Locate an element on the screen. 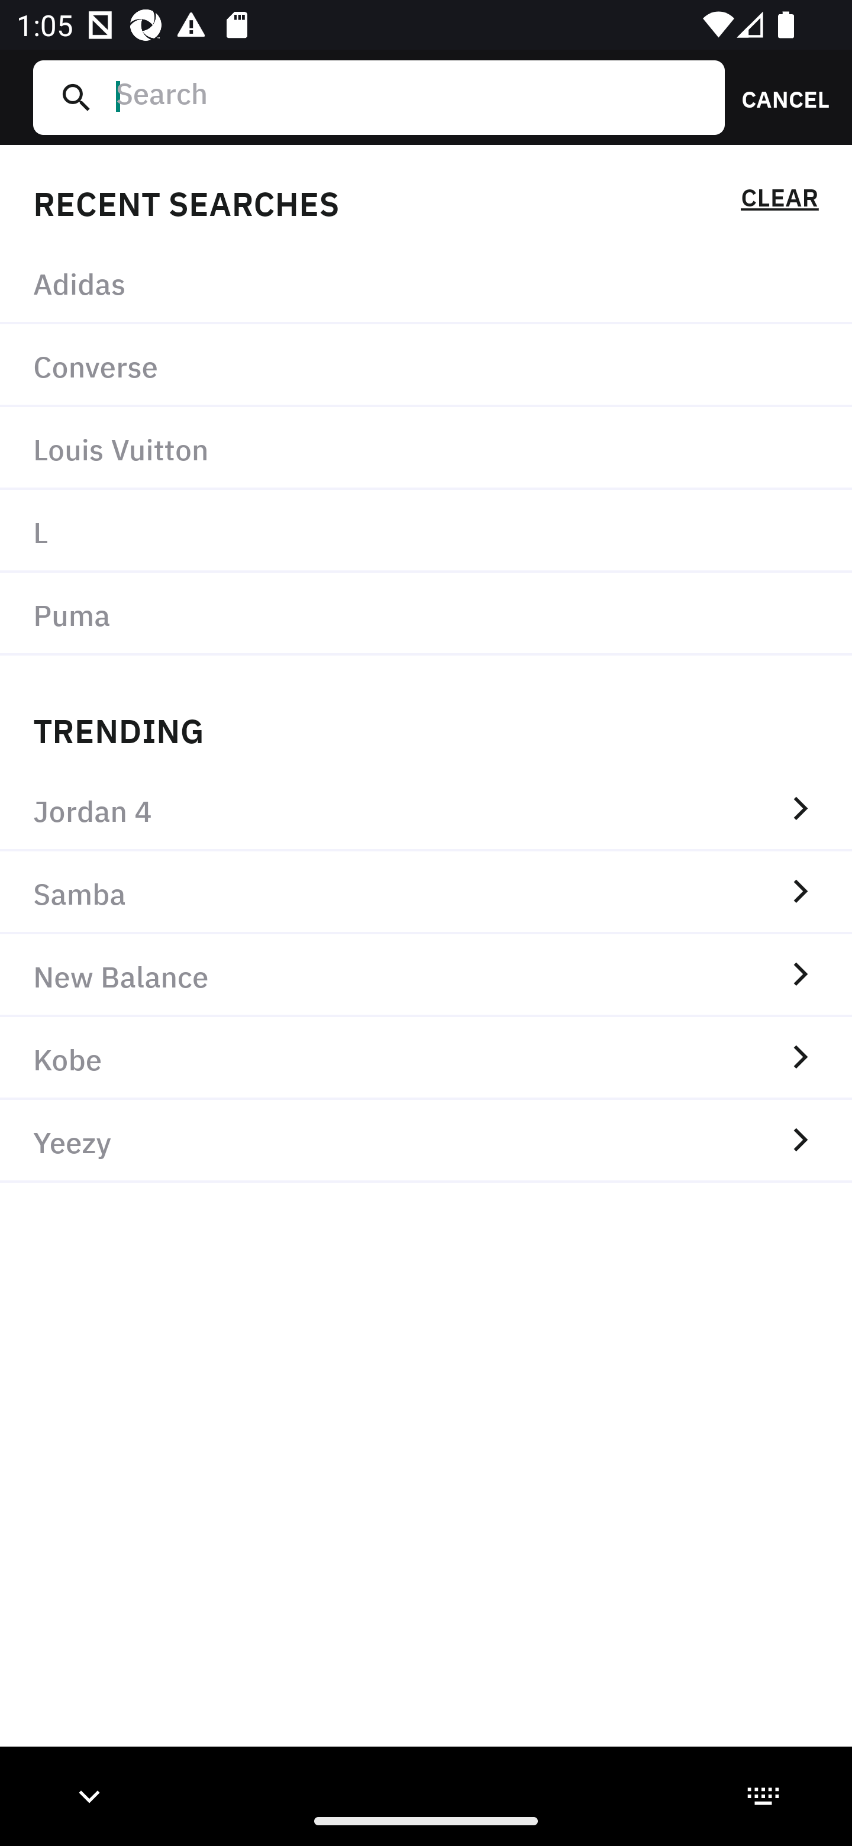 The image size is (852, 1846). Adidas is located at coordinates (426, 283).